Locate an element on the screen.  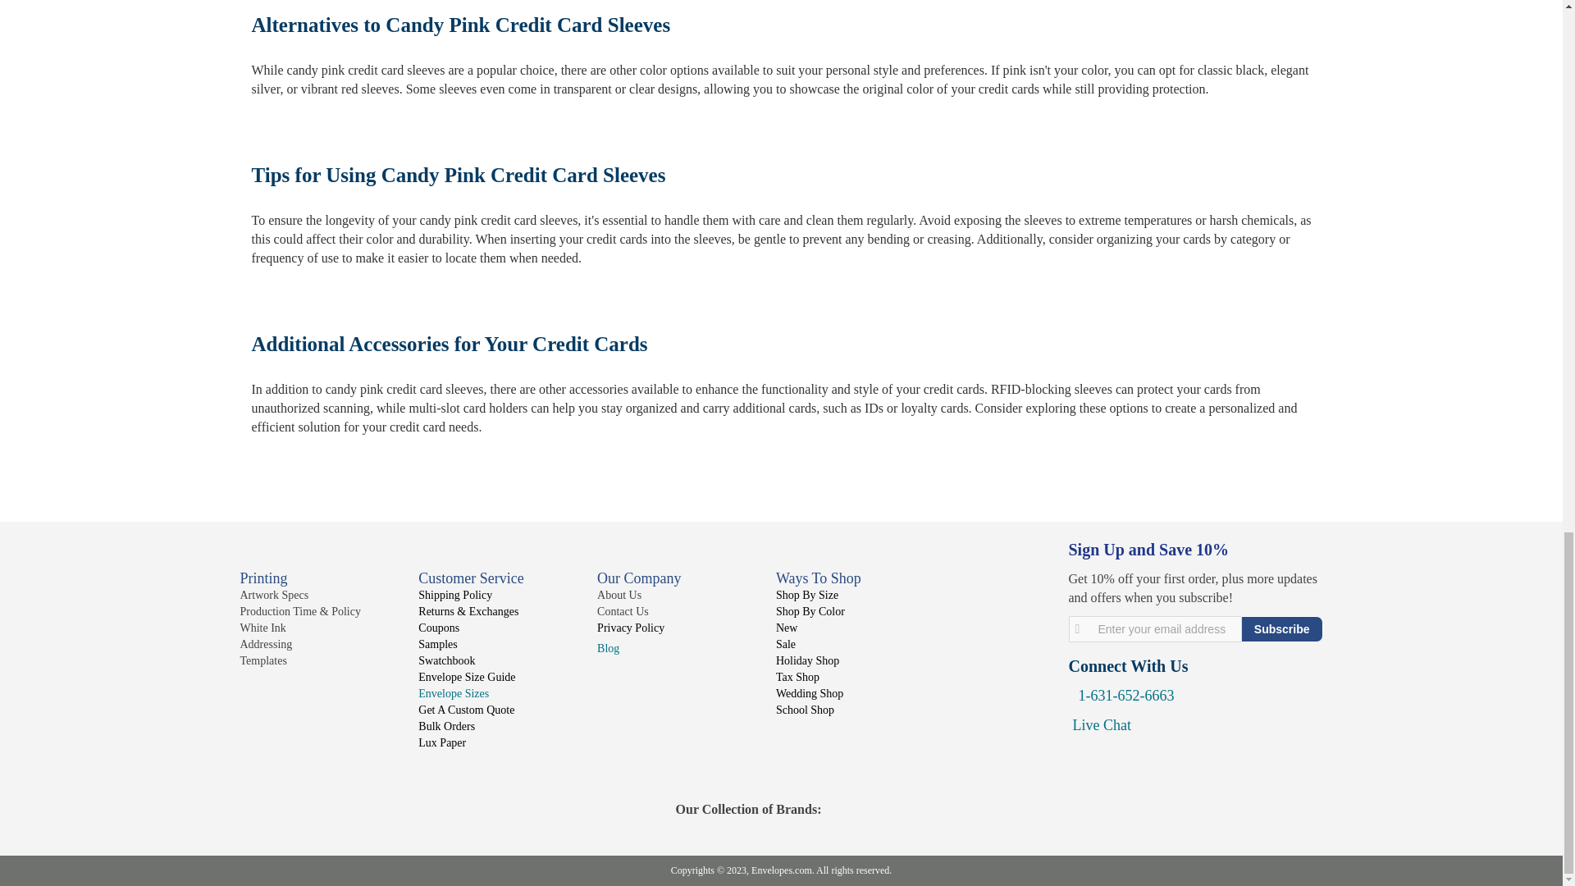
ARtwork Specs is located at coordinates (274, 596).